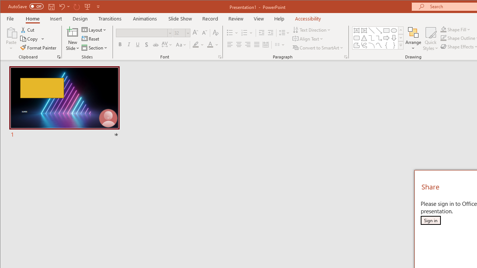 This screenshot has height=268, width=477. I want to click on Connector: Elbow, so click(371, 38).